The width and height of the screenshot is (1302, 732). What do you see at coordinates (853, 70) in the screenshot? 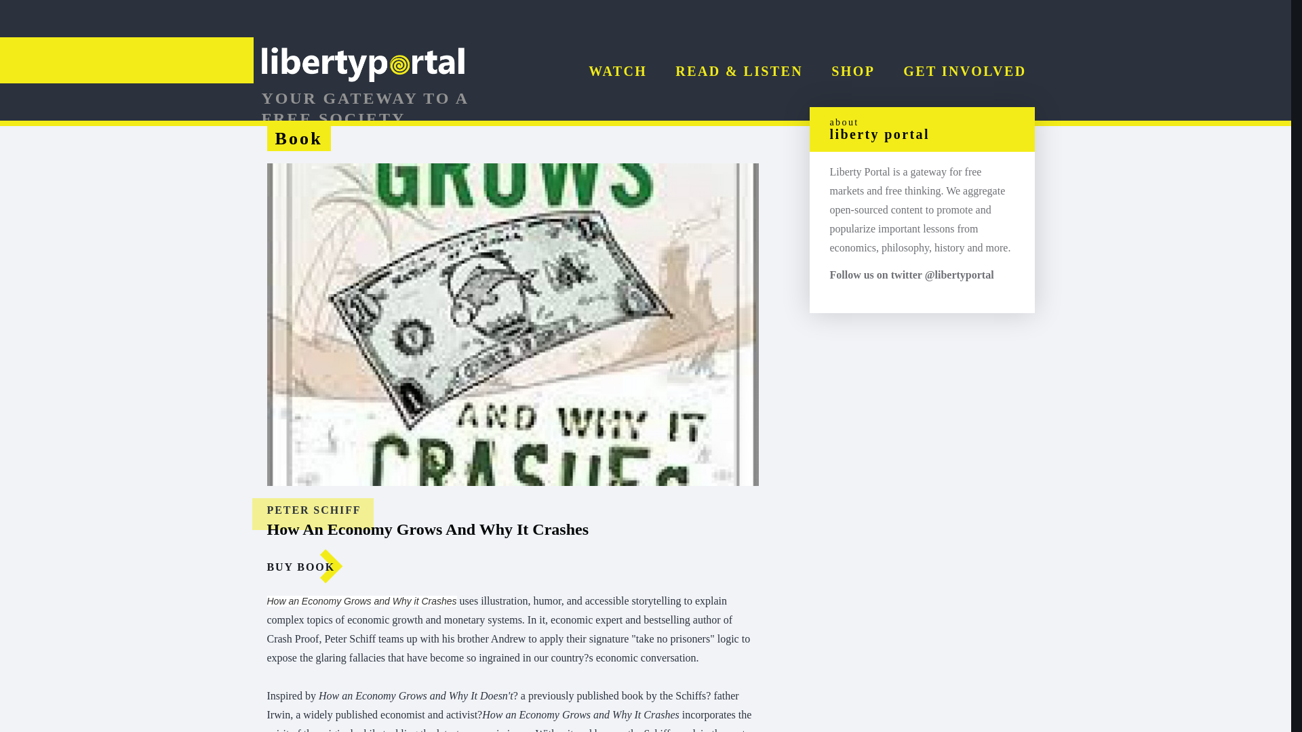
I see `SHOP` at bounding box center [853, 70].